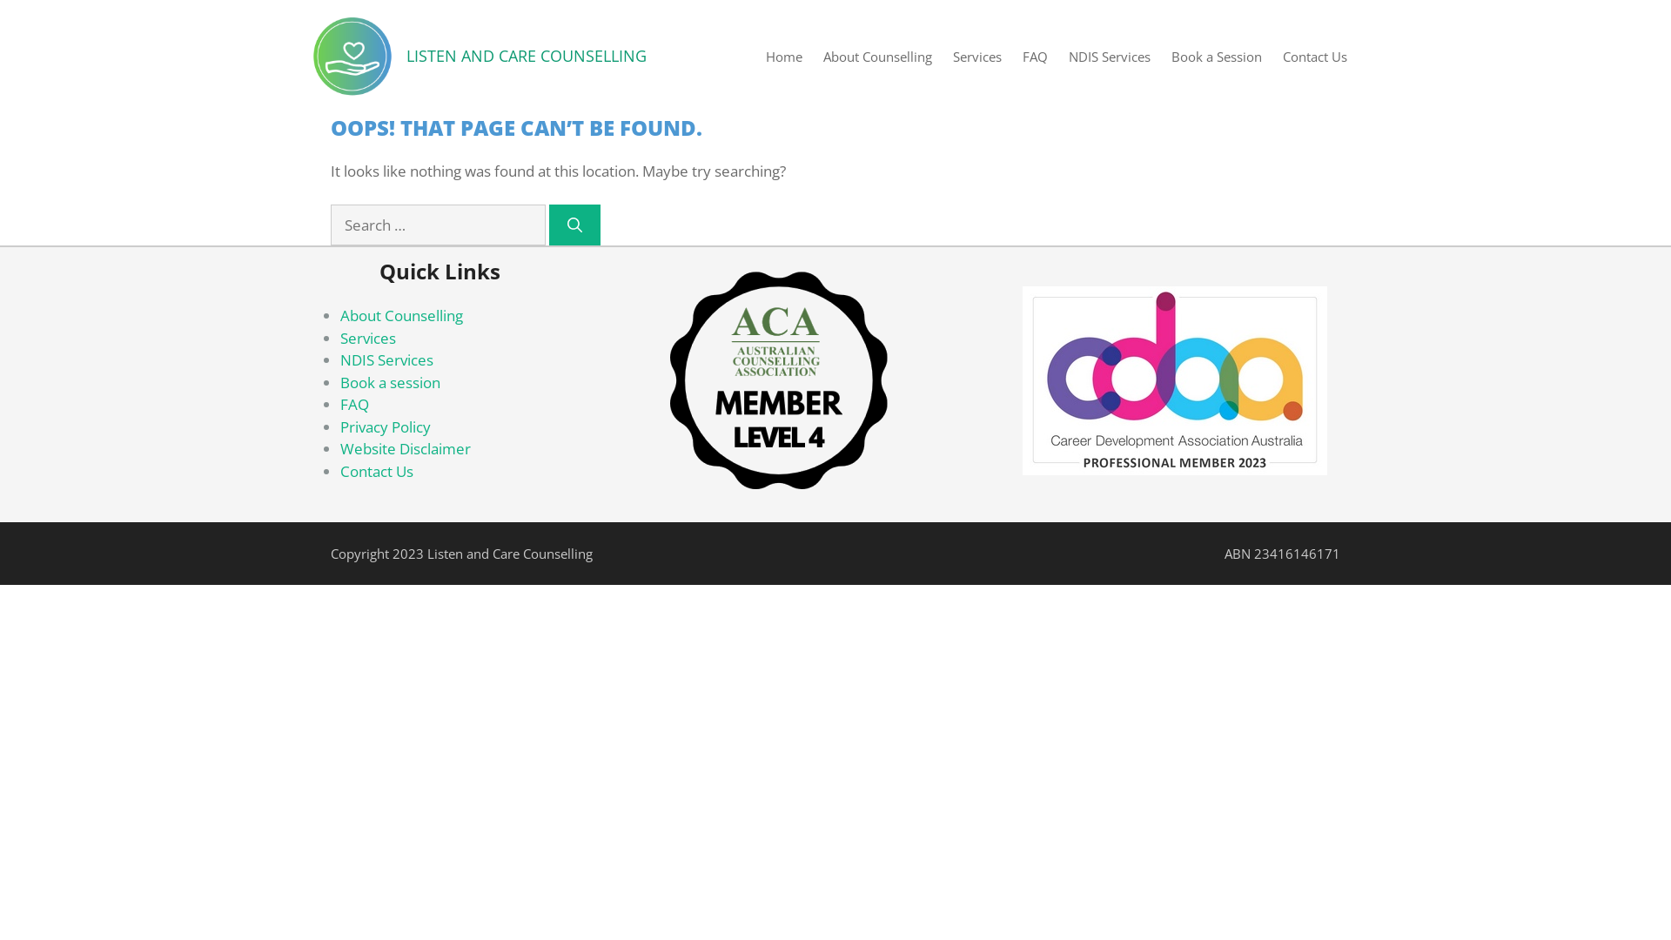 This screenshot has width=1671, height=940. I want to click on Services, so click(368, 338).